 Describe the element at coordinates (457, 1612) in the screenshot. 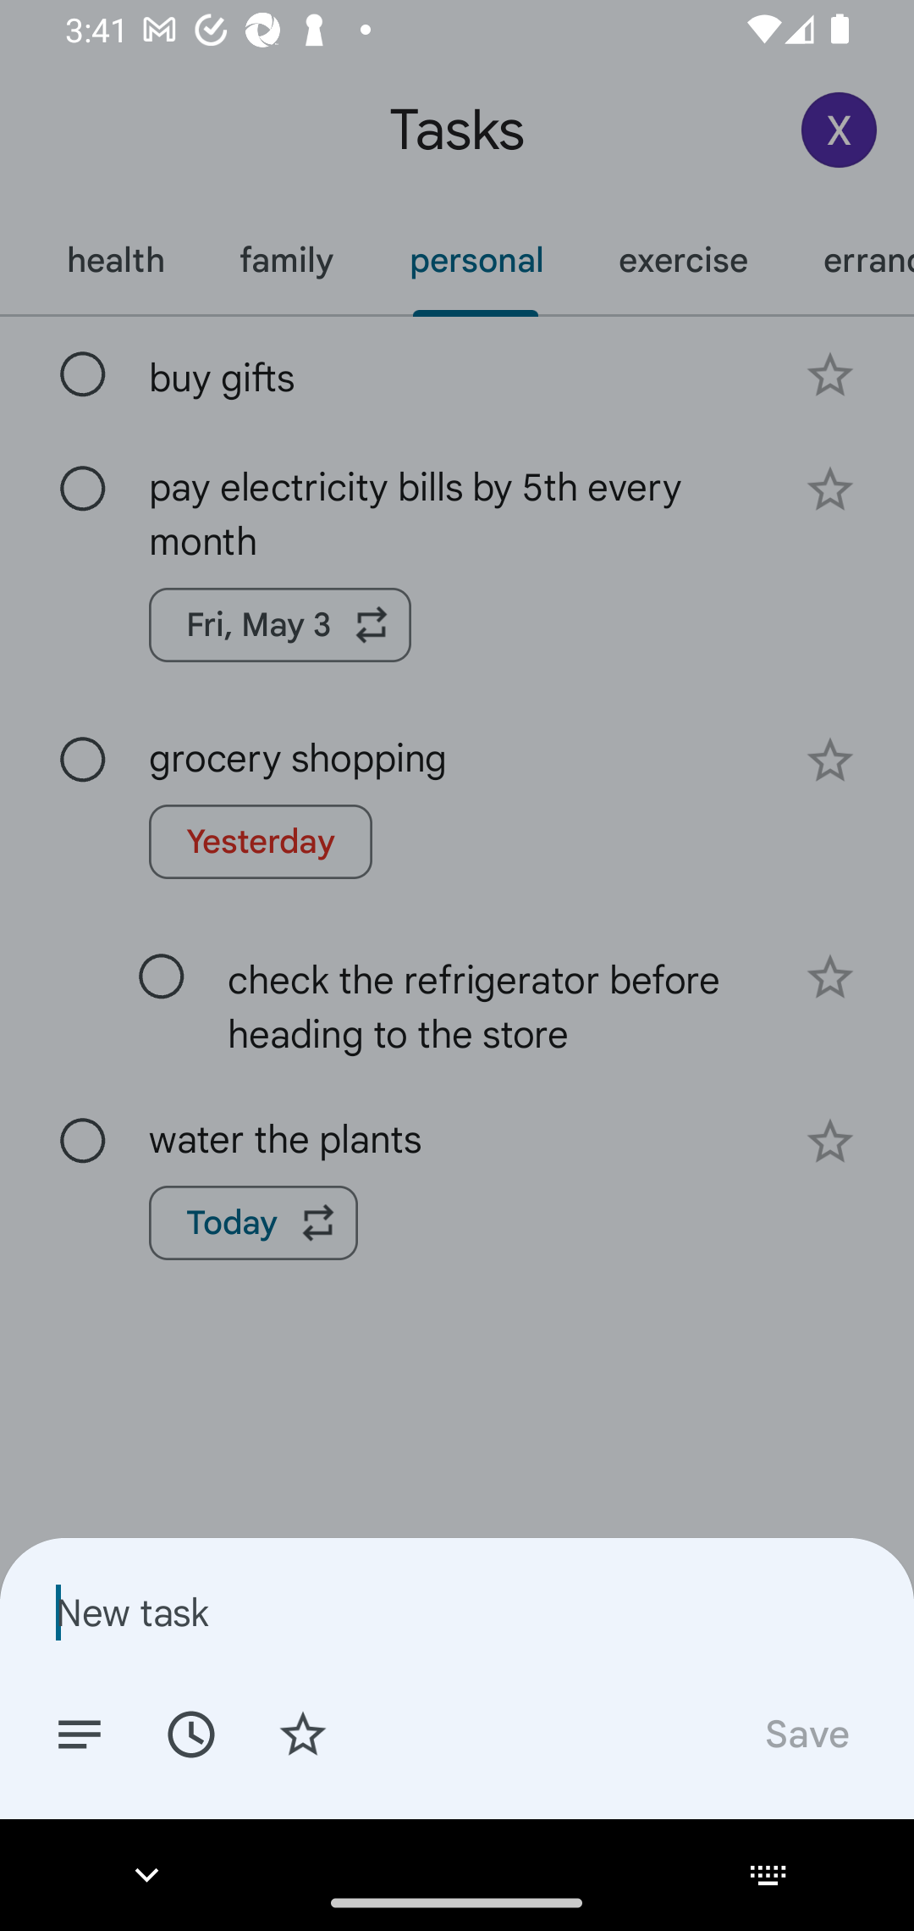

I see `New task` at that location.